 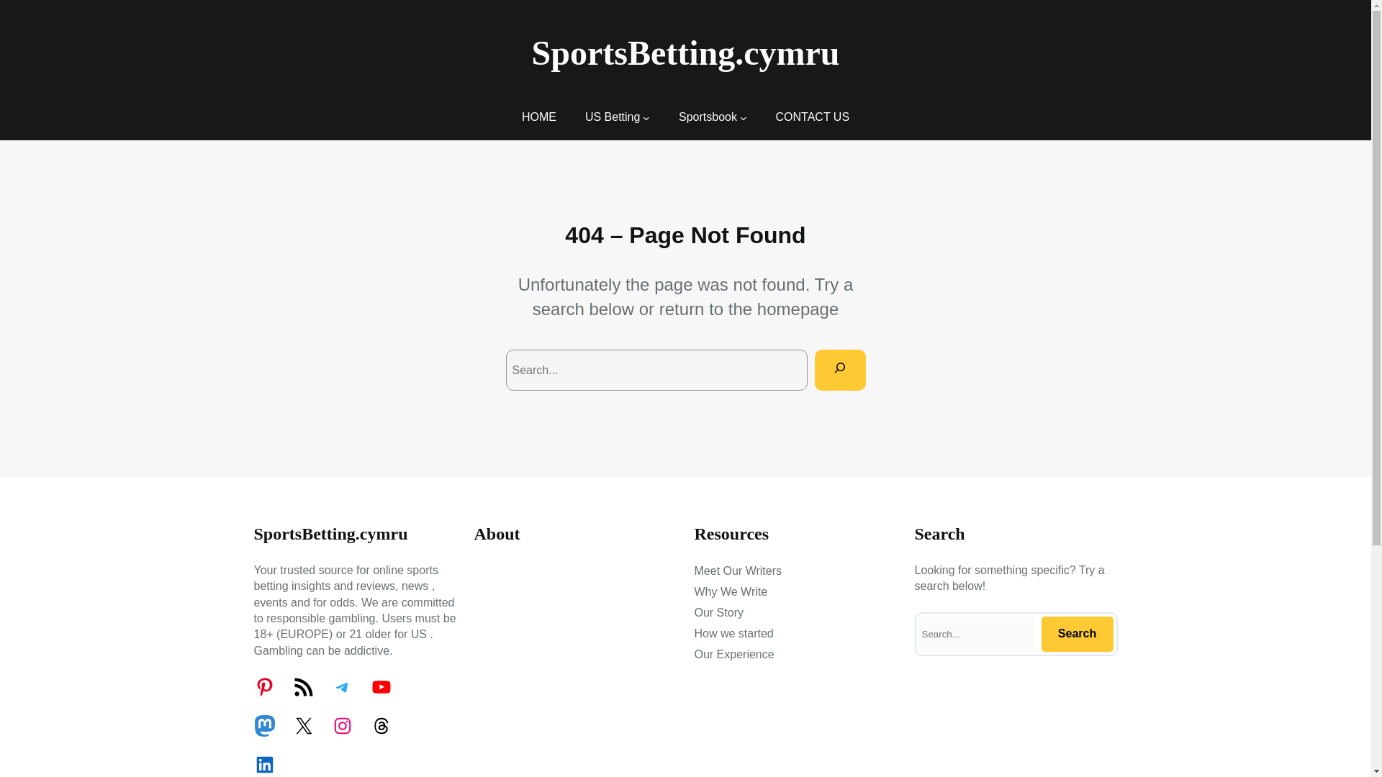 I want to click on Telegram, so click(x=341, y=686).